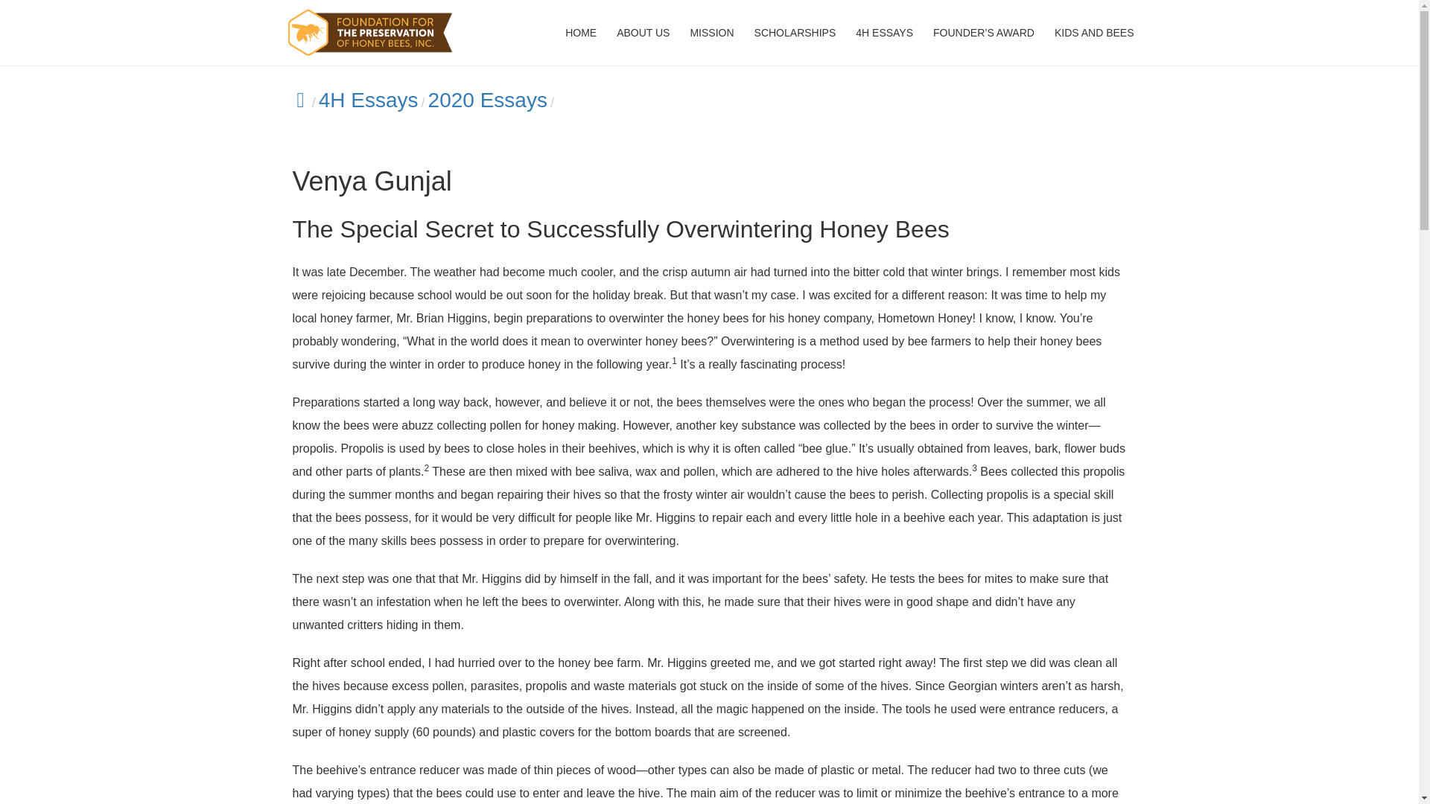 The width and height of the screenshot is (1430, 804). What do you see at coordinates (620, 100) in the screenshot?
I see `Venya Gunjal` at bounding box center [620, 100].